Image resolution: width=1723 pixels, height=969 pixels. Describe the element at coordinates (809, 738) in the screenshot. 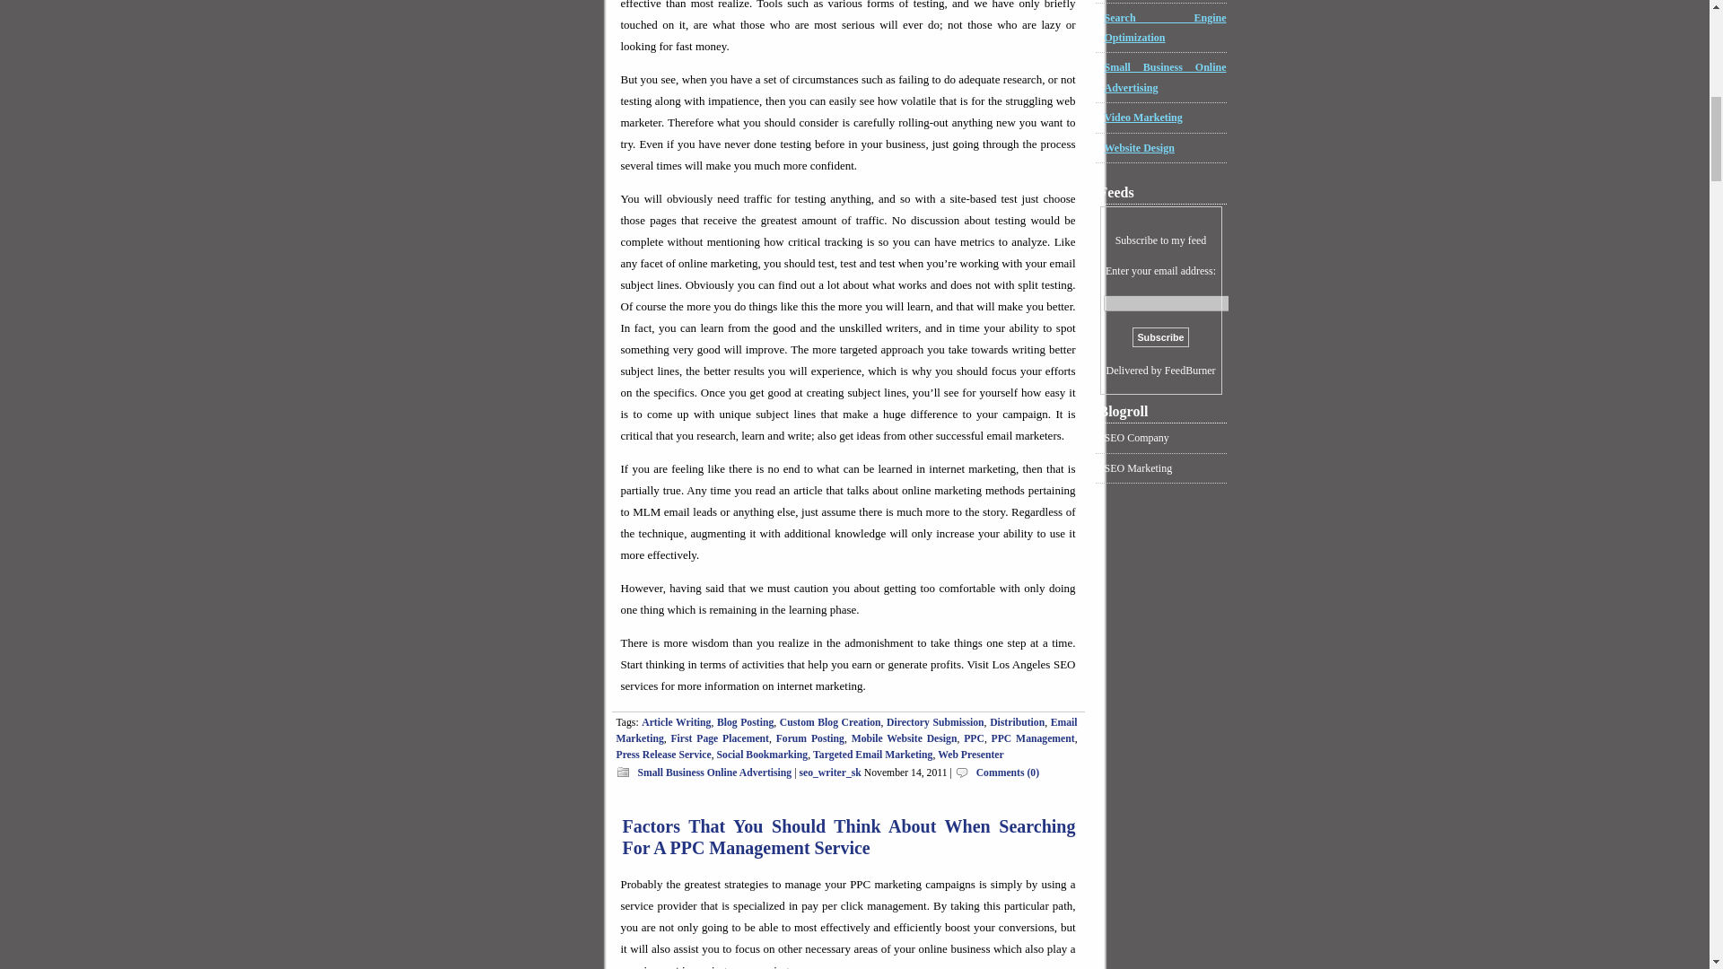

I see `Forum Posting` at that location.